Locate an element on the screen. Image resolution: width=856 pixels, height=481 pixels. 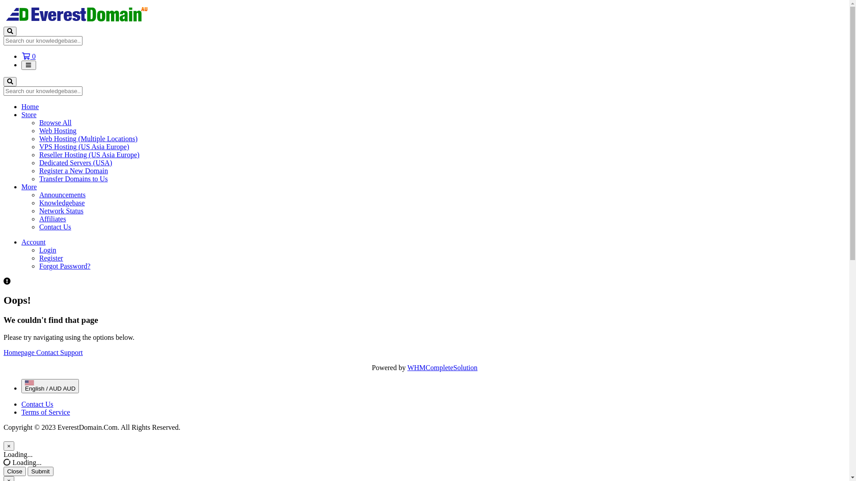
Knowledgebase is located at coordinates (62, 203).